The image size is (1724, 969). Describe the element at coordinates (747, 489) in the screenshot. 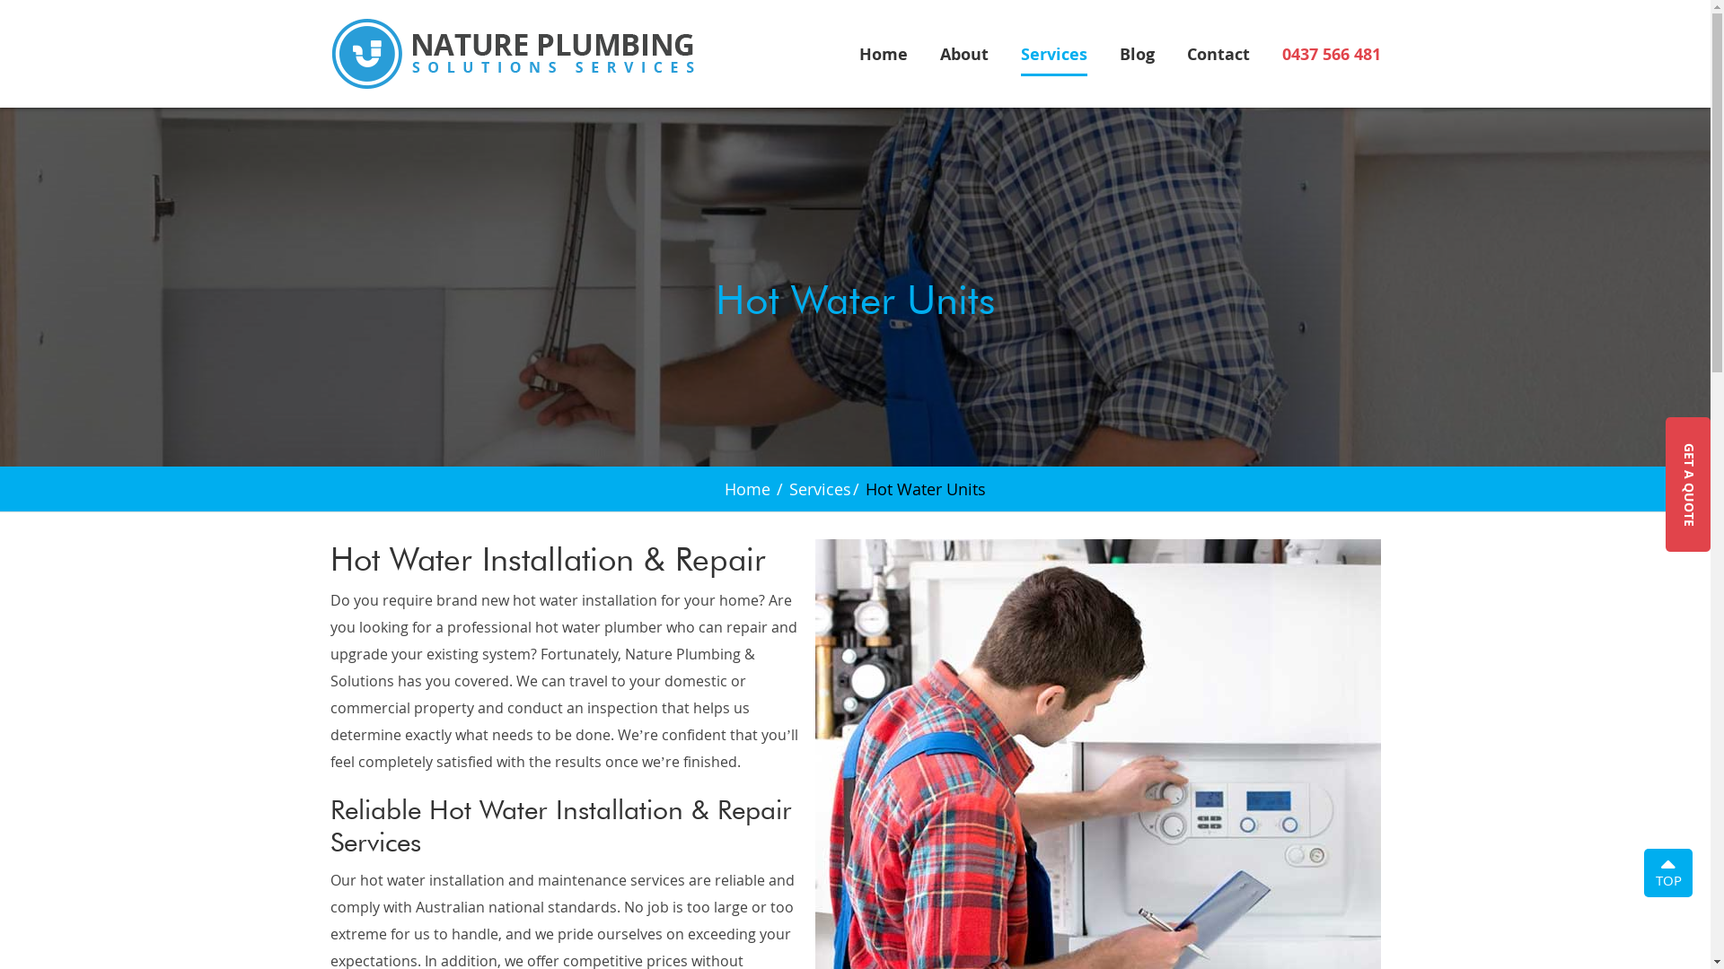

I see `Home` at that location.